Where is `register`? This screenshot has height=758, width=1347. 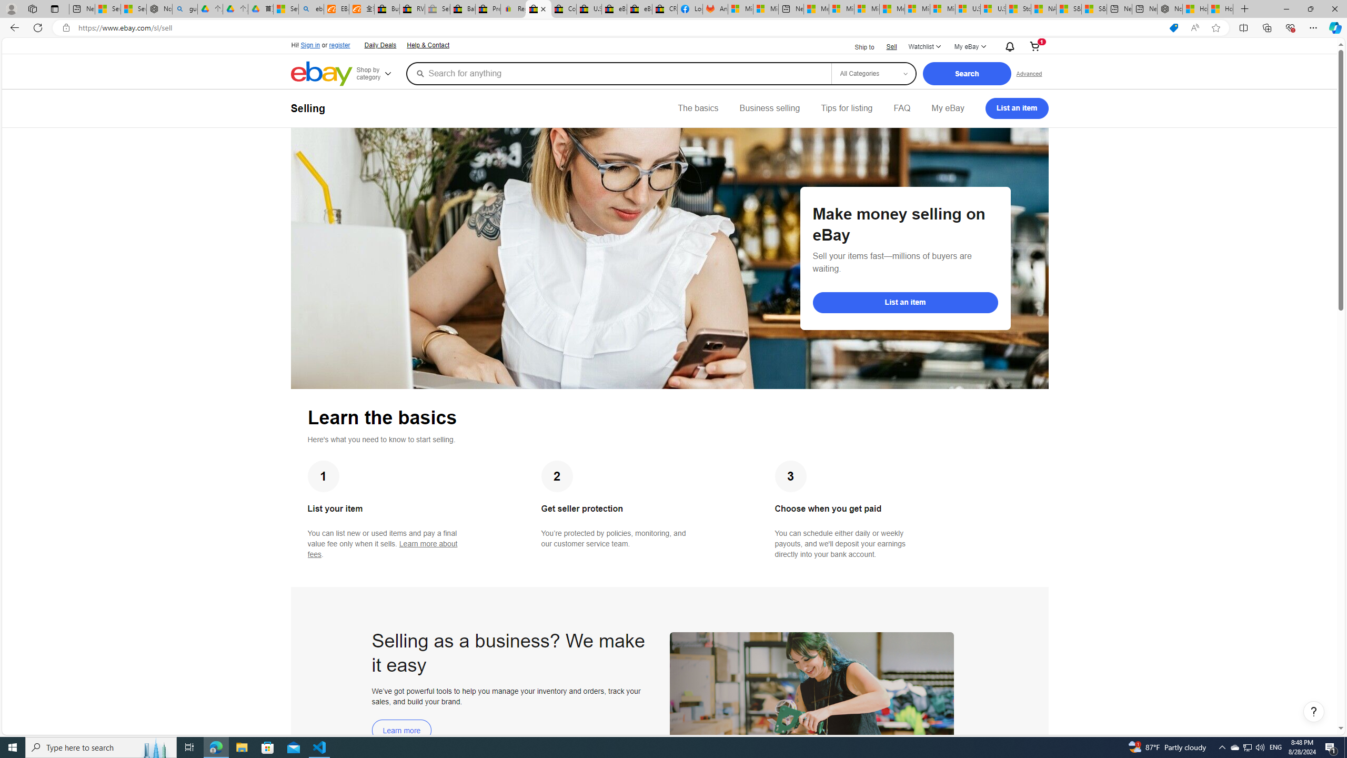
register is located at coordinates (339, 45).